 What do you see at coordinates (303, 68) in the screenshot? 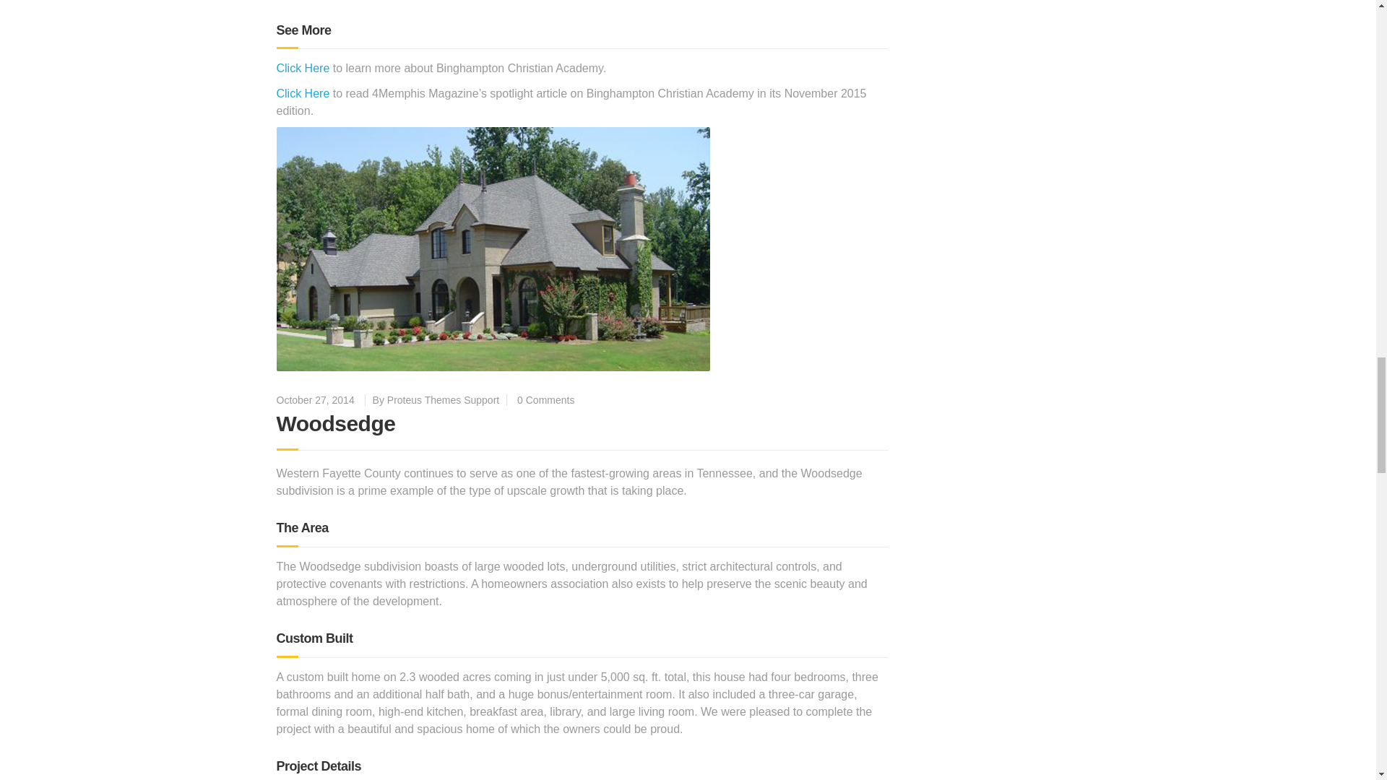
I see `Click Here` at bounding box center [303, 68].